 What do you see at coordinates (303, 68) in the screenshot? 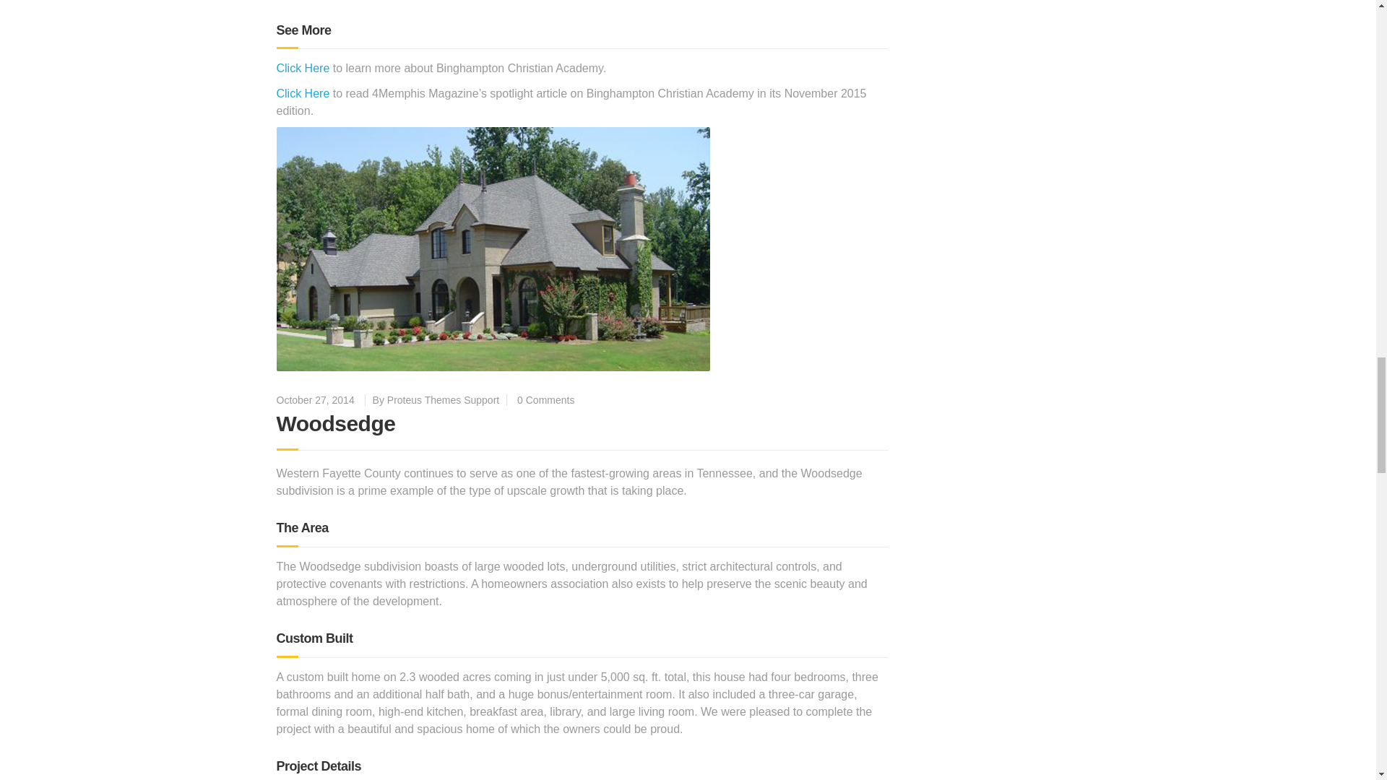
I see `Click Here` at bounding box center [303, 68].